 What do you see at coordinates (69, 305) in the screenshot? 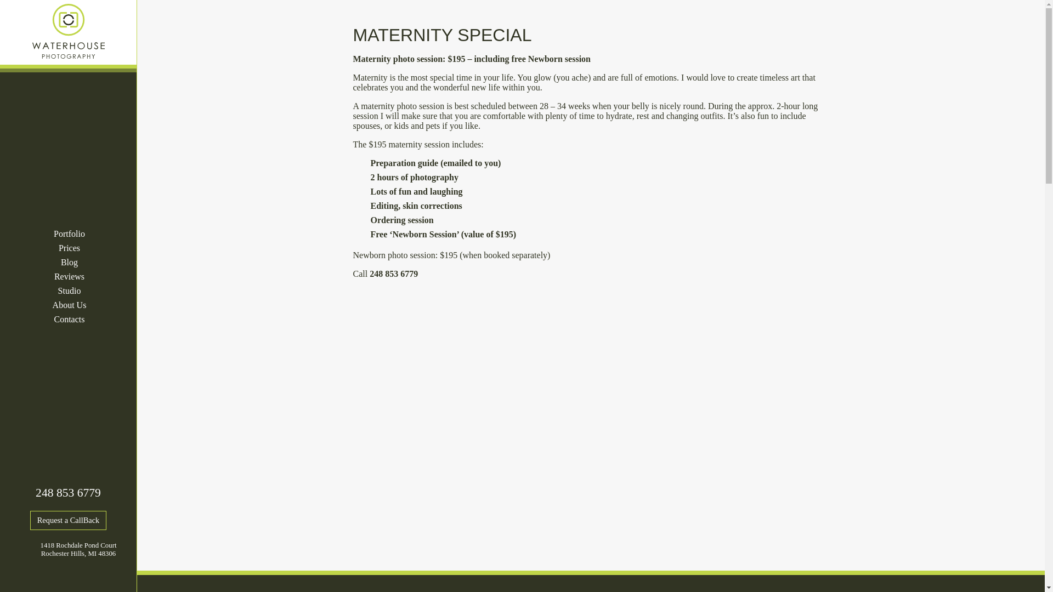
I see `About Us` at bounding box center [69, 305].